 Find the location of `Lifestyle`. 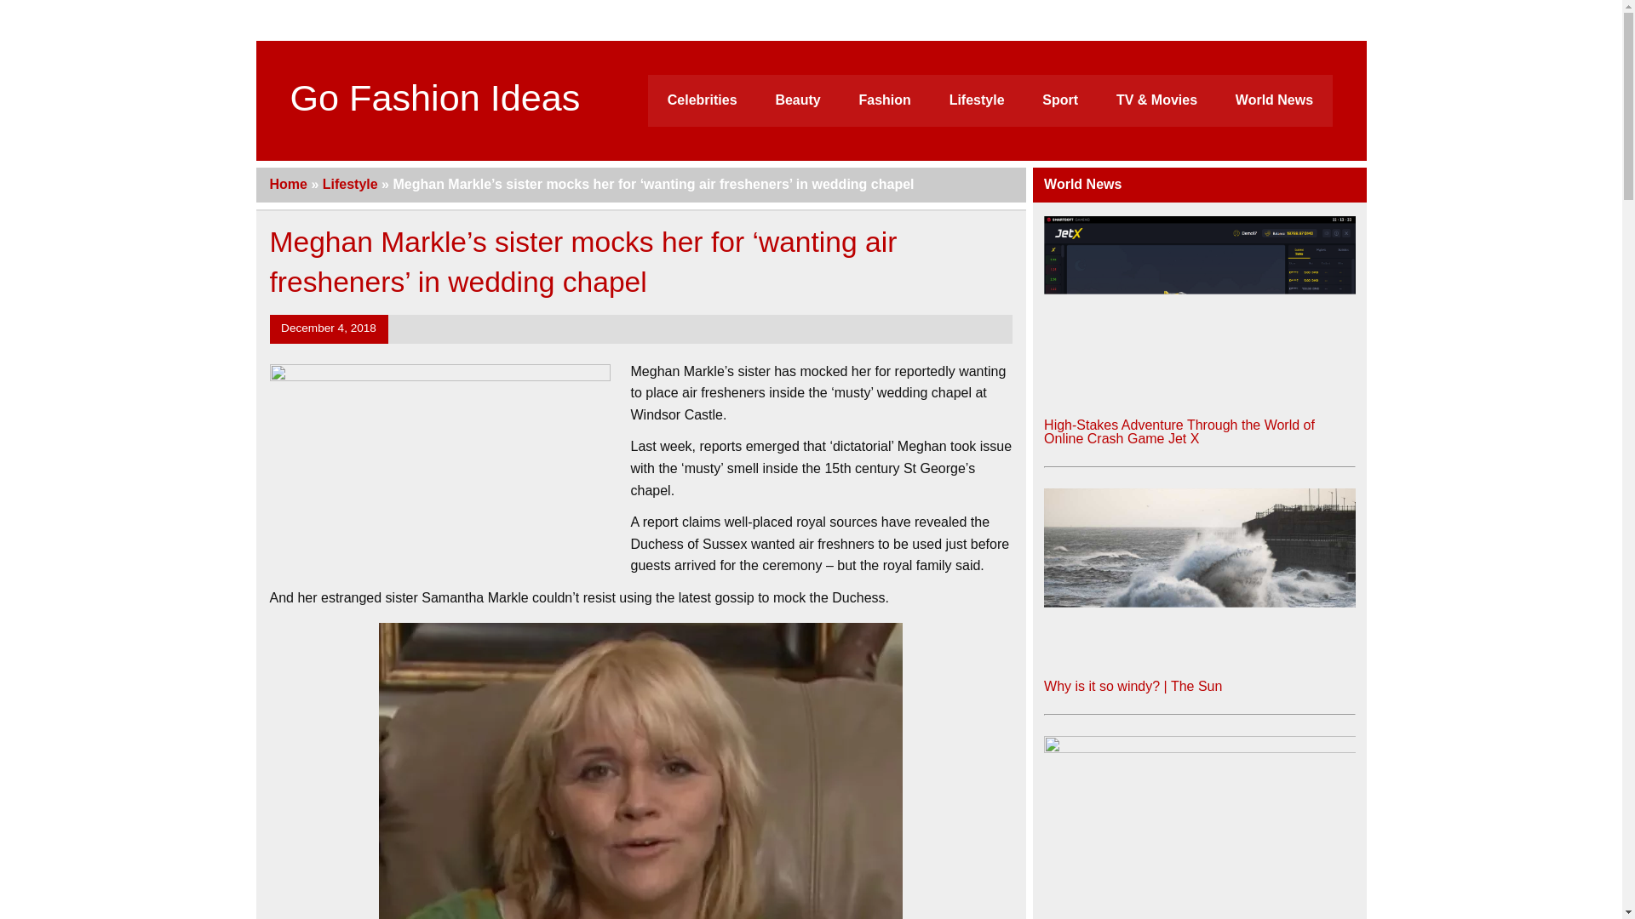

Lifestyle is located at coordinates (976, 100).